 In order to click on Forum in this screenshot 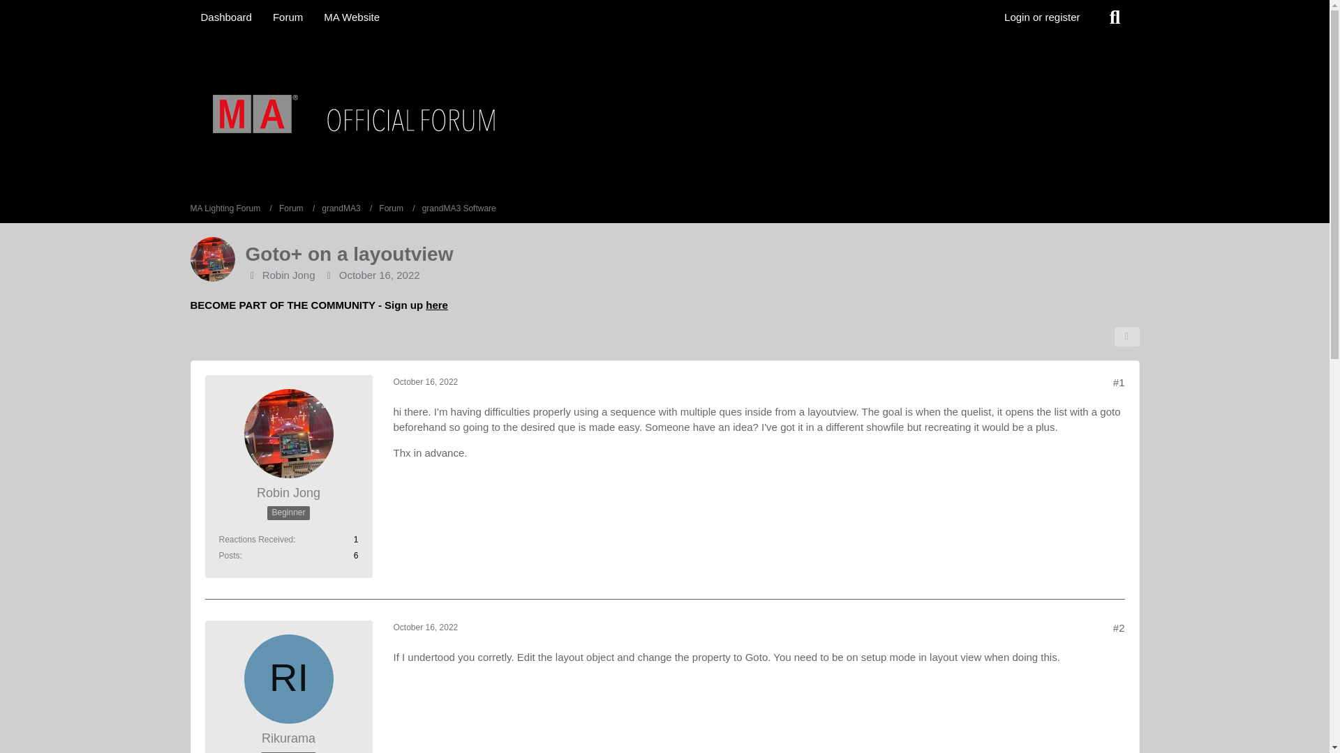, I will do `click(391, 208)`.